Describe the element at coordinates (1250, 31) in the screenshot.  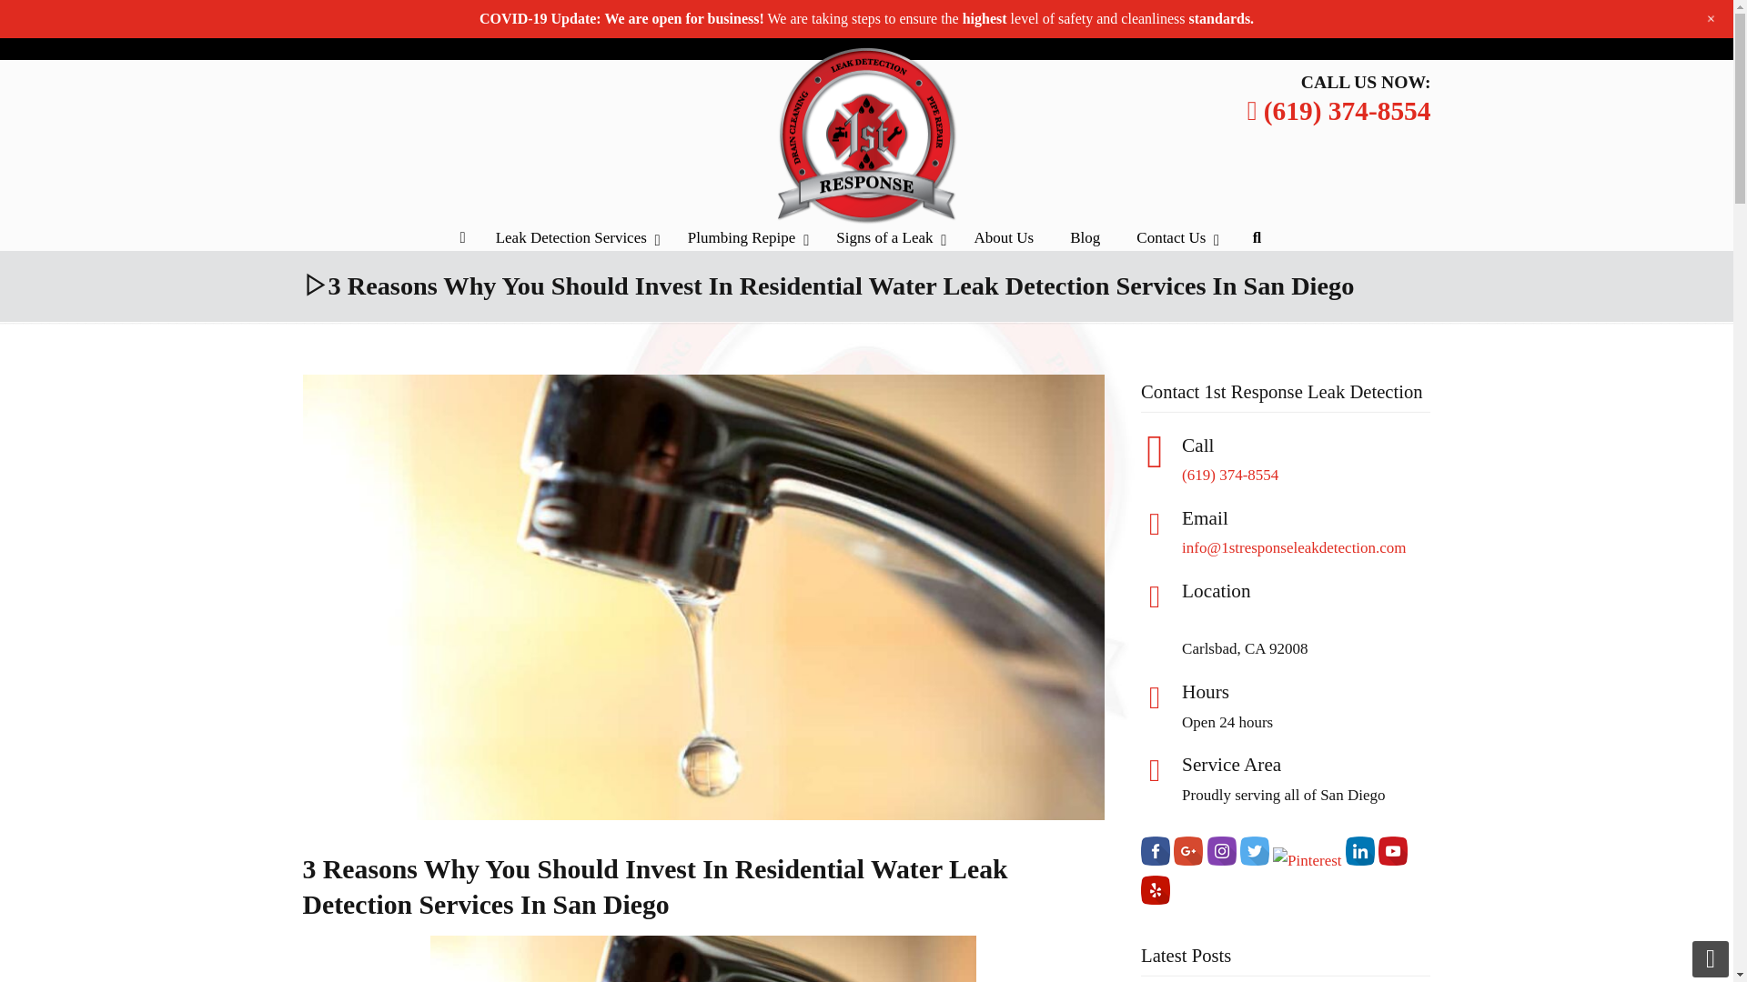
I see `Instagram` at that location.